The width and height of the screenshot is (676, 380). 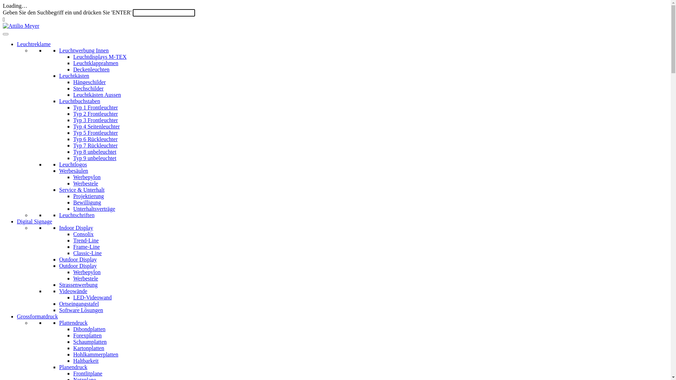 I want to click on Typ 1 Frontleuchter, so click(x=96, y=108).